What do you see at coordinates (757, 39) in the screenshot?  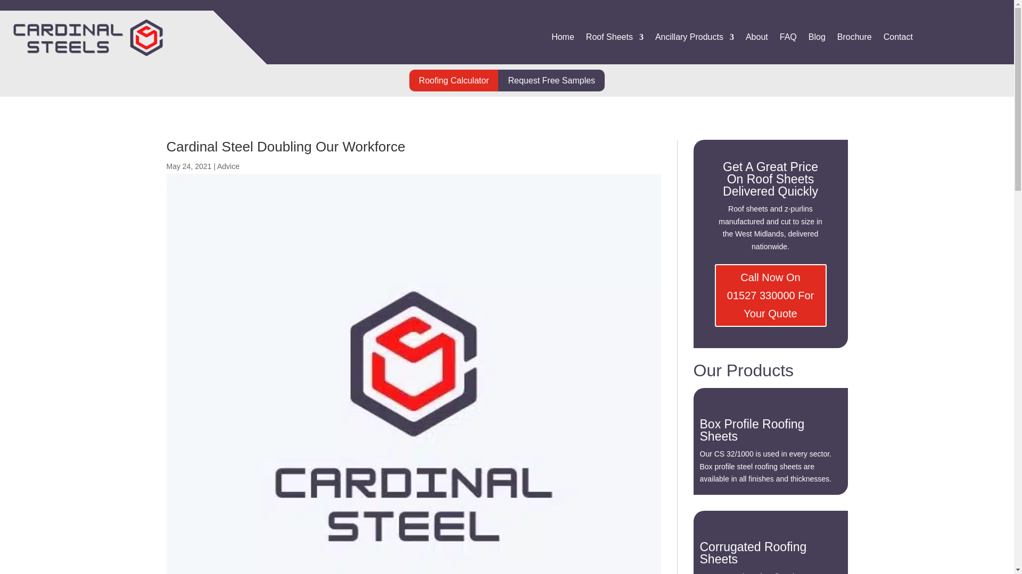 I see `About` at bounding box center [757, 39].